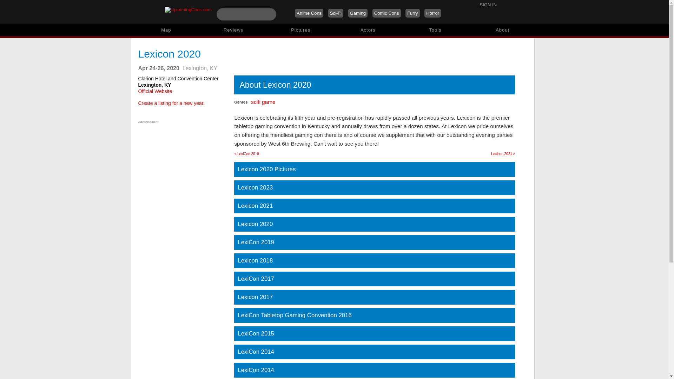  Describe the element at coordinates (435, 30) in the screenshot. I see `Tools` at that location.